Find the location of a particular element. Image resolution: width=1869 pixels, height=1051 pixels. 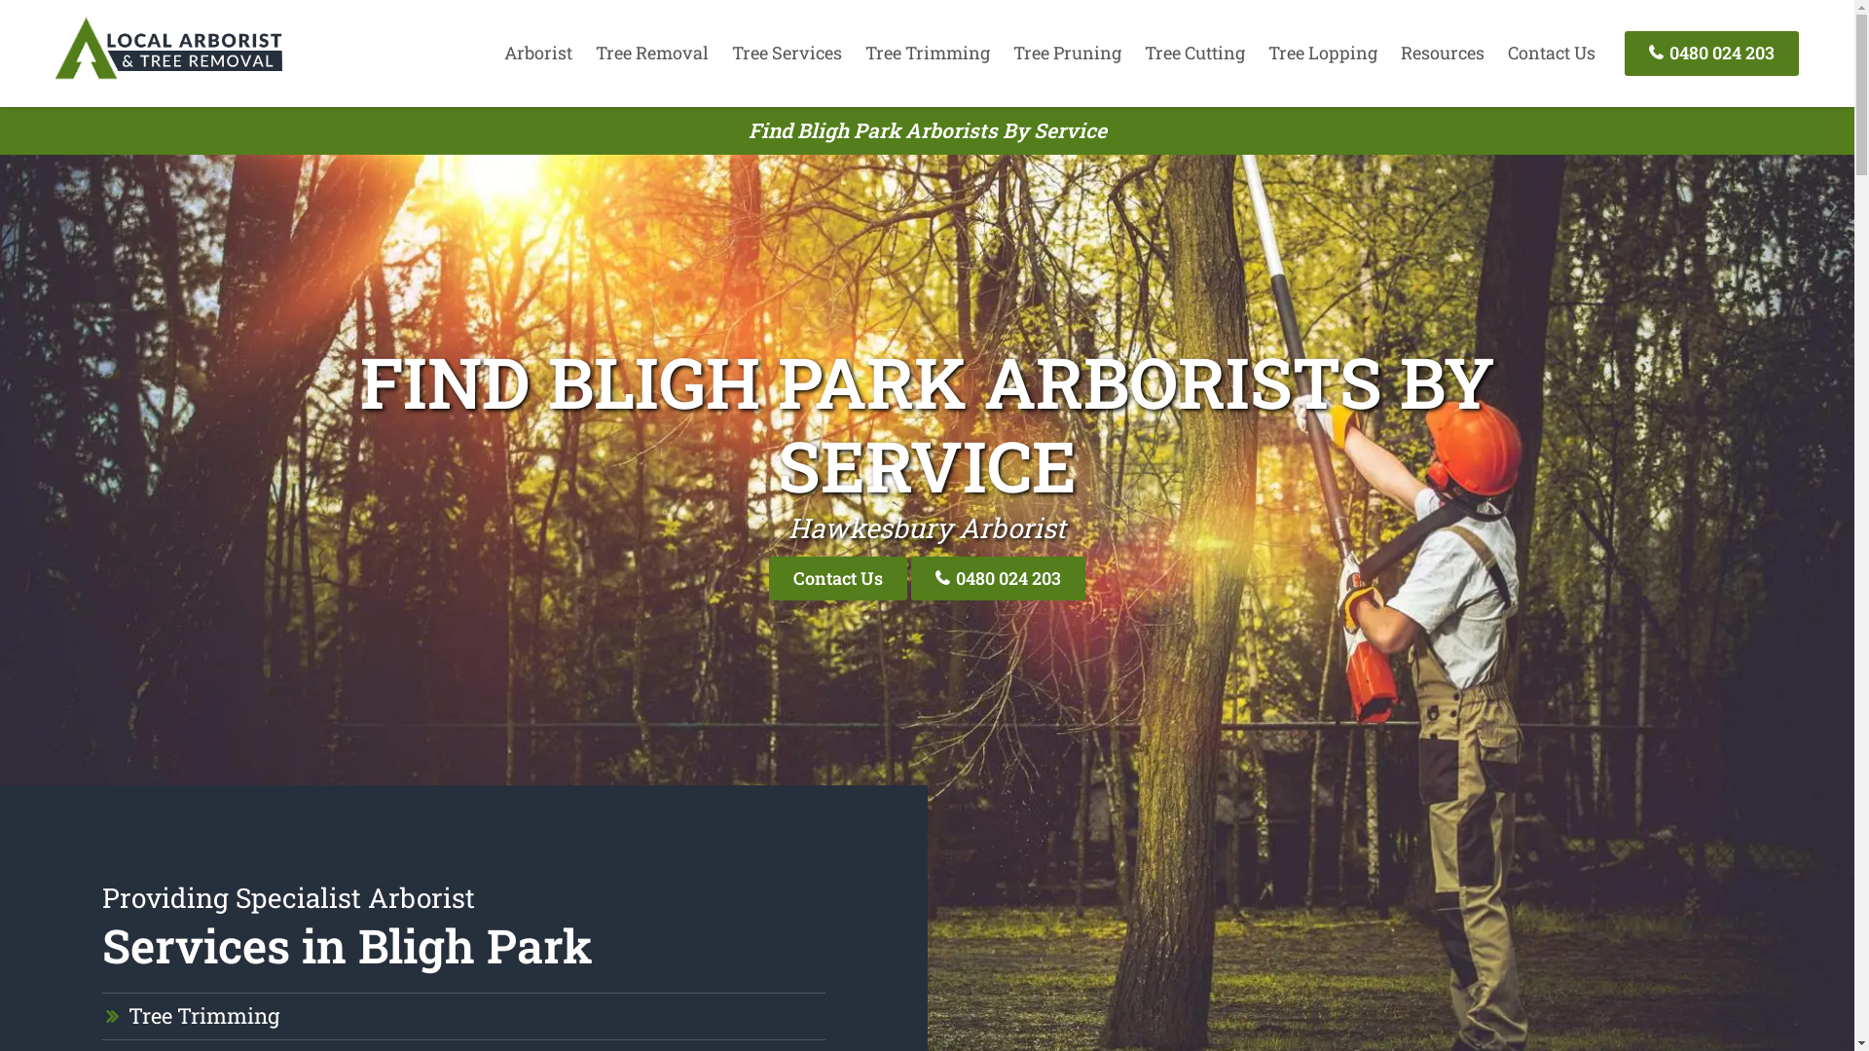

Tree Cutting is located at coordinates (1195, 53).